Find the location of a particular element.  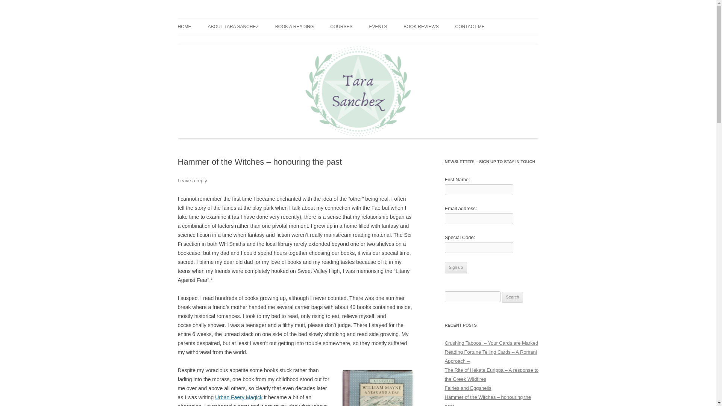

COURSES is located at coordinates (341, 26).